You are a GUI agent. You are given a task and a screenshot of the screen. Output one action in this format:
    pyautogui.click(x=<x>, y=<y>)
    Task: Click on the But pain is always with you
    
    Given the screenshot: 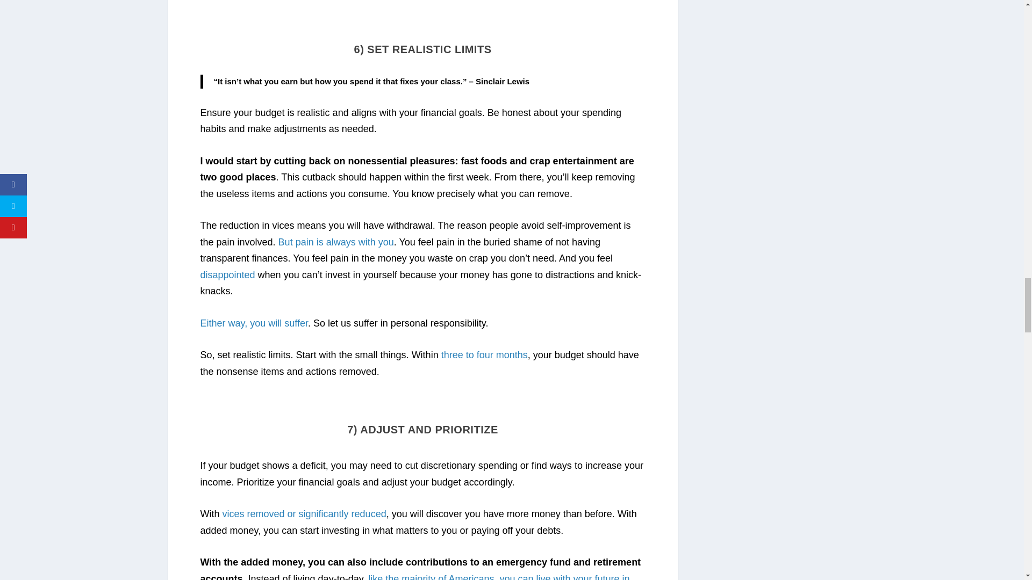 What is the action you would take?
    pyautogui.click(x=336, y=242)
    